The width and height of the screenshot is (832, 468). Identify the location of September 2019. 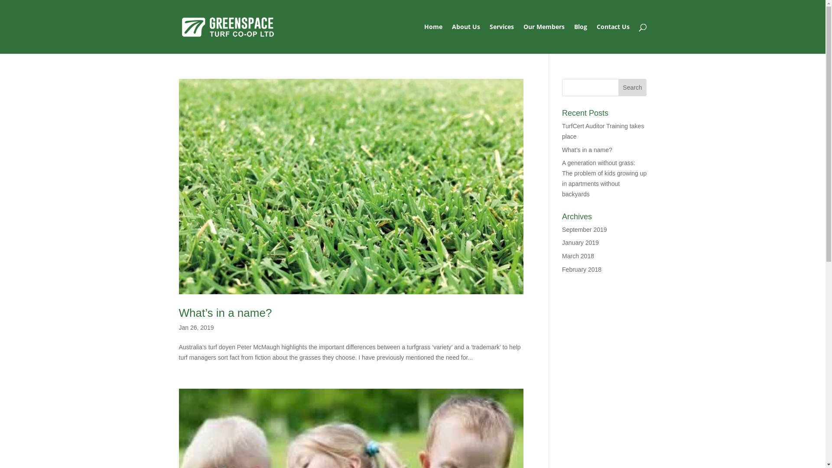
(585, 230).